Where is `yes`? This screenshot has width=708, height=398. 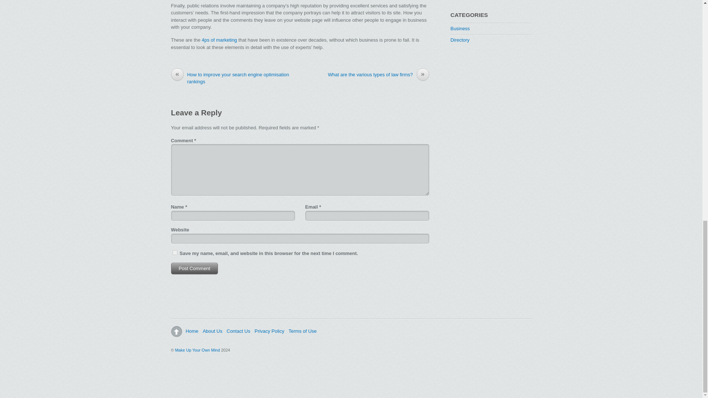 yes is located at coordinates (175, 253).